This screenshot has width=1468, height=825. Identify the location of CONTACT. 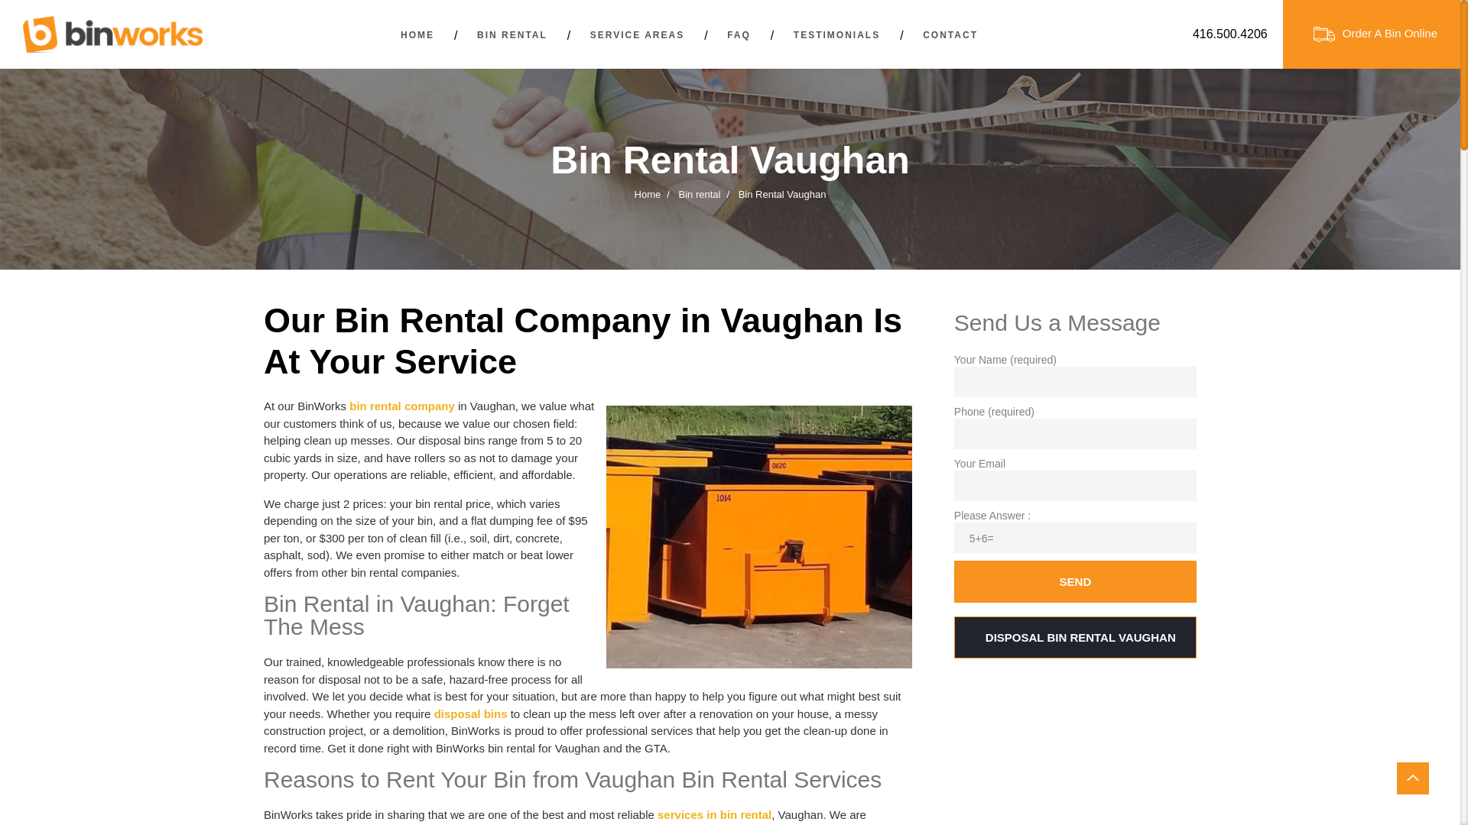
(950, 35).